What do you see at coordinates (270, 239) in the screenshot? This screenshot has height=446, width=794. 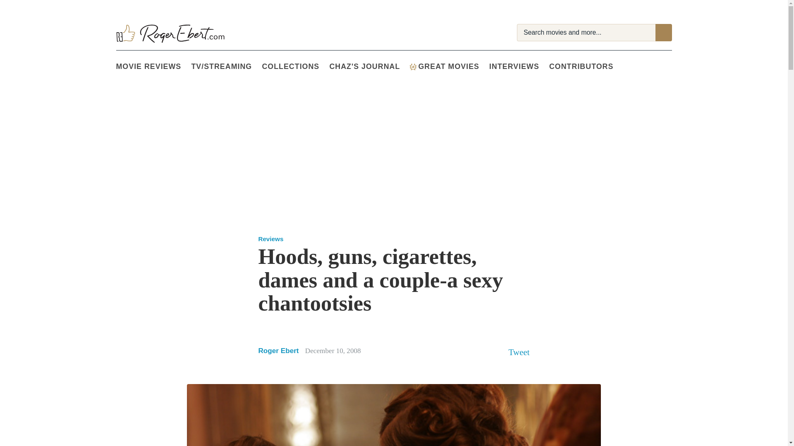 I see `Reviews` at bounding box center [270, 239].